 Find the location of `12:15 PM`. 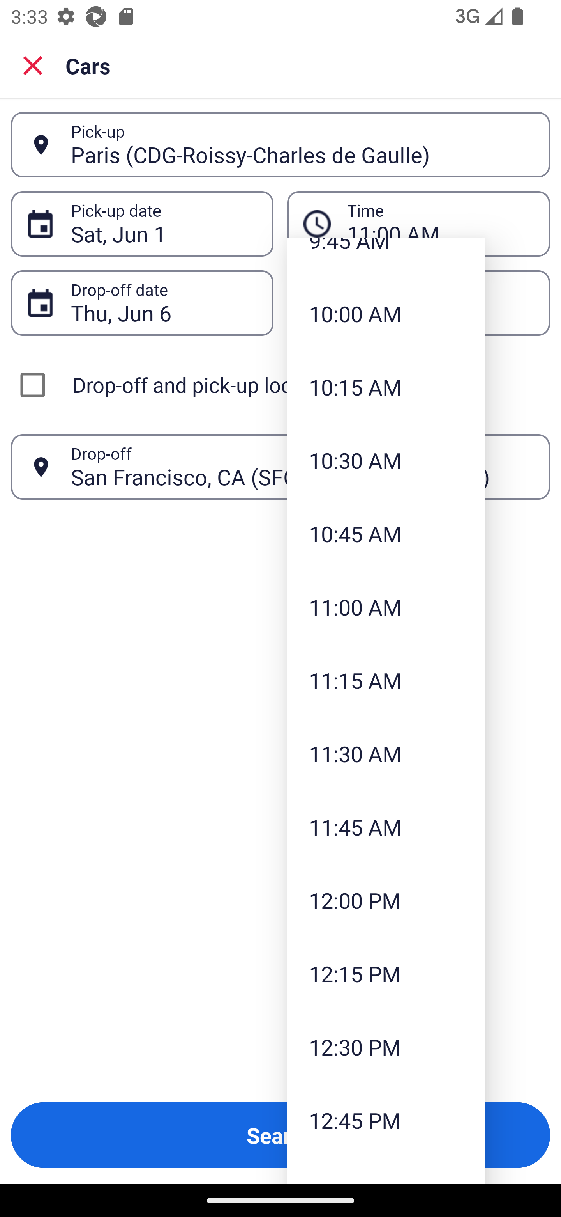

12:15 PM is located at coordinates (386, 974).